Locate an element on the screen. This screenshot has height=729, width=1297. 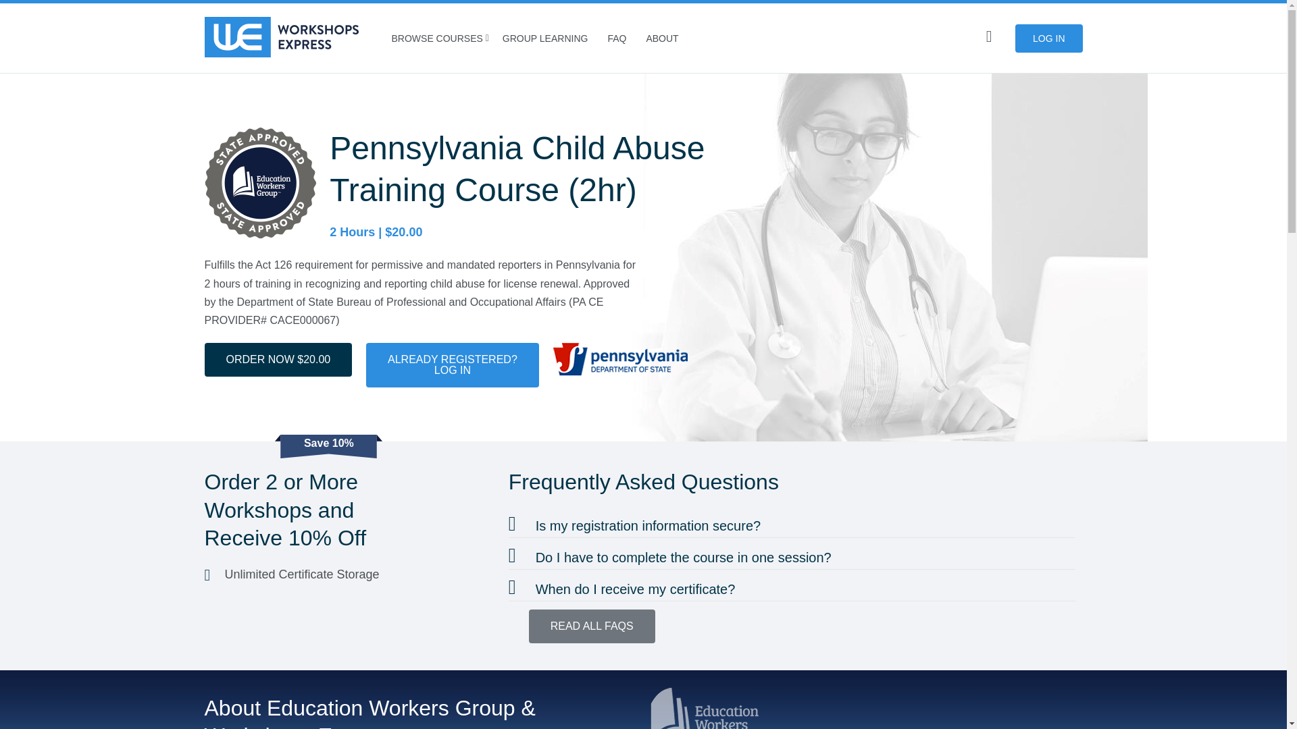
ABOUT is located at coordinates (662, 38).